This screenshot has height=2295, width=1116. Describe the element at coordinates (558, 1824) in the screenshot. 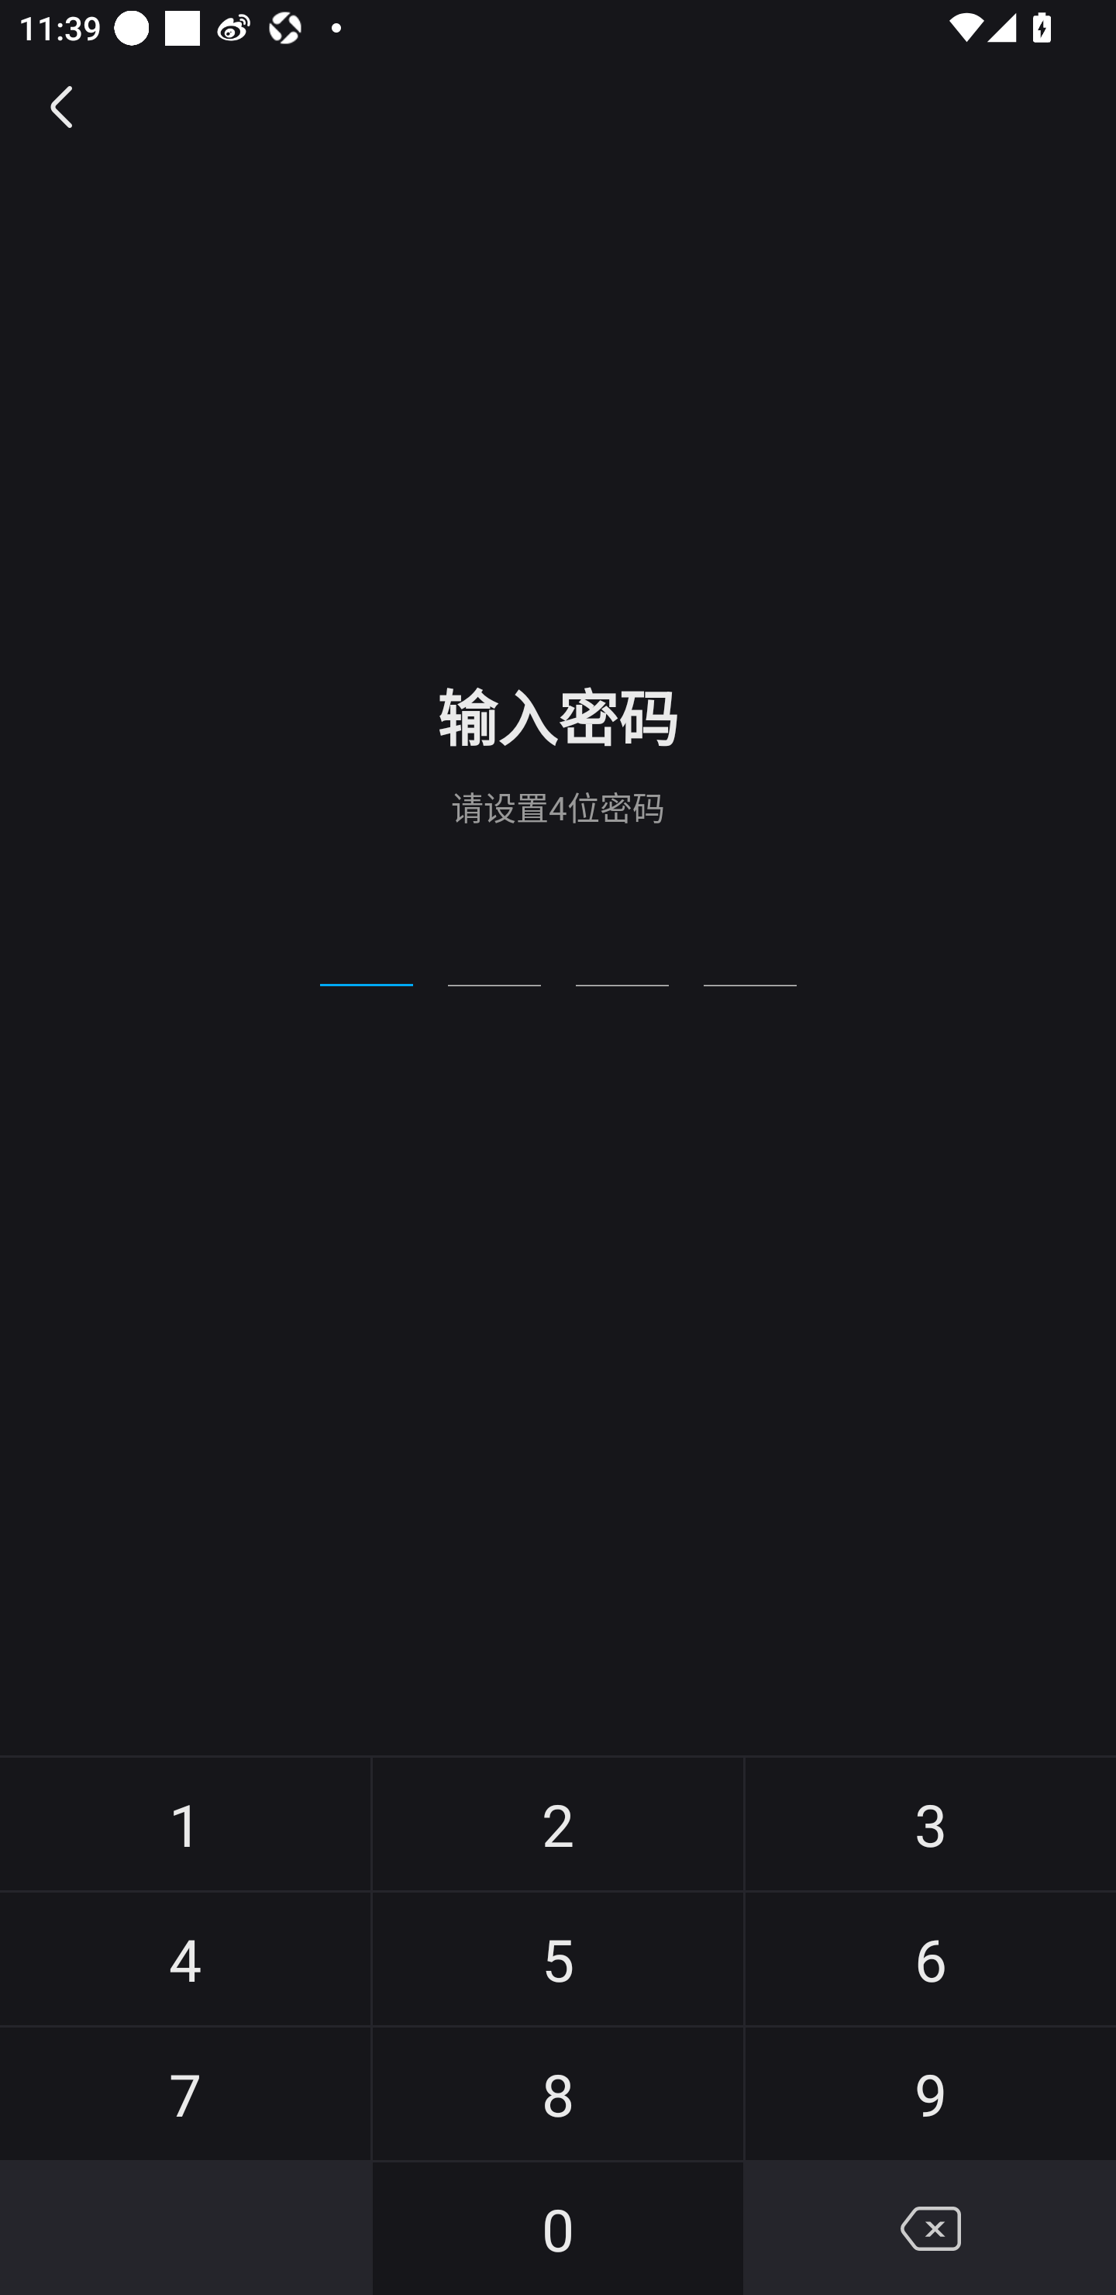

I see `2` at that location.